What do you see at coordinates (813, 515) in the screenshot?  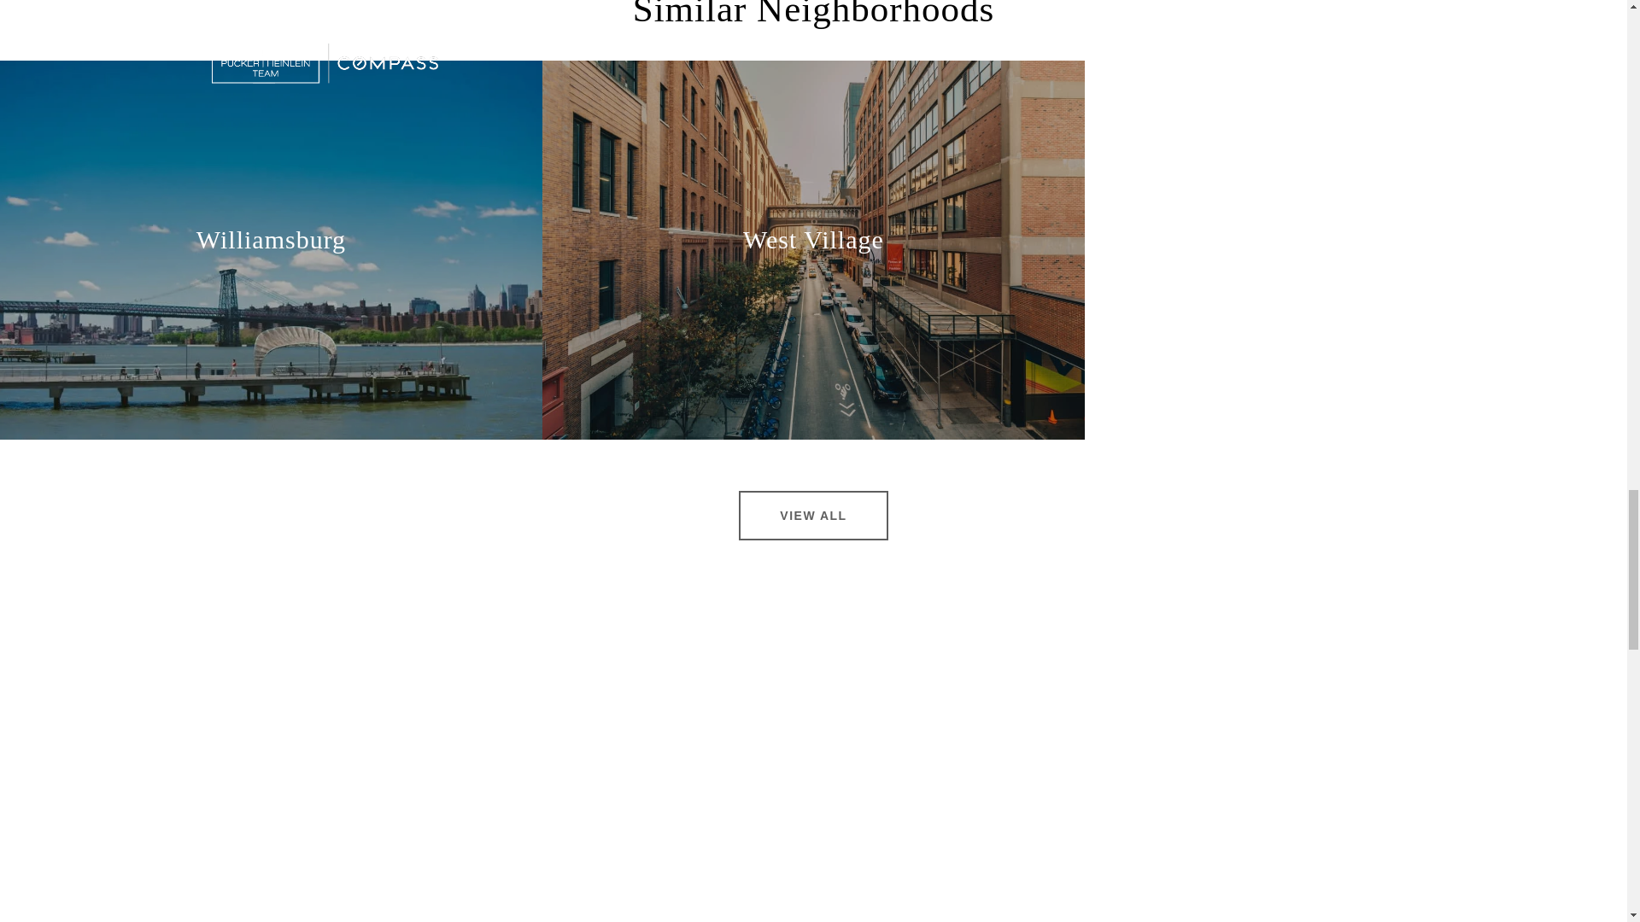 I see `VIEW ALL` at bounding box center [813, 515].